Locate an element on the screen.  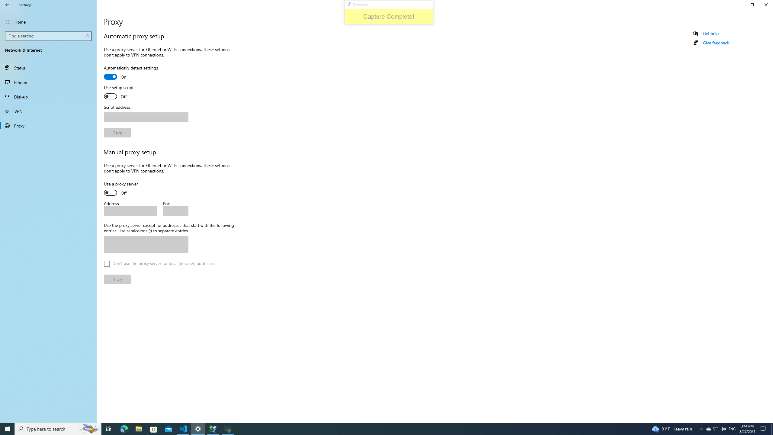
Use setup script is located at coordinates (126, 93).